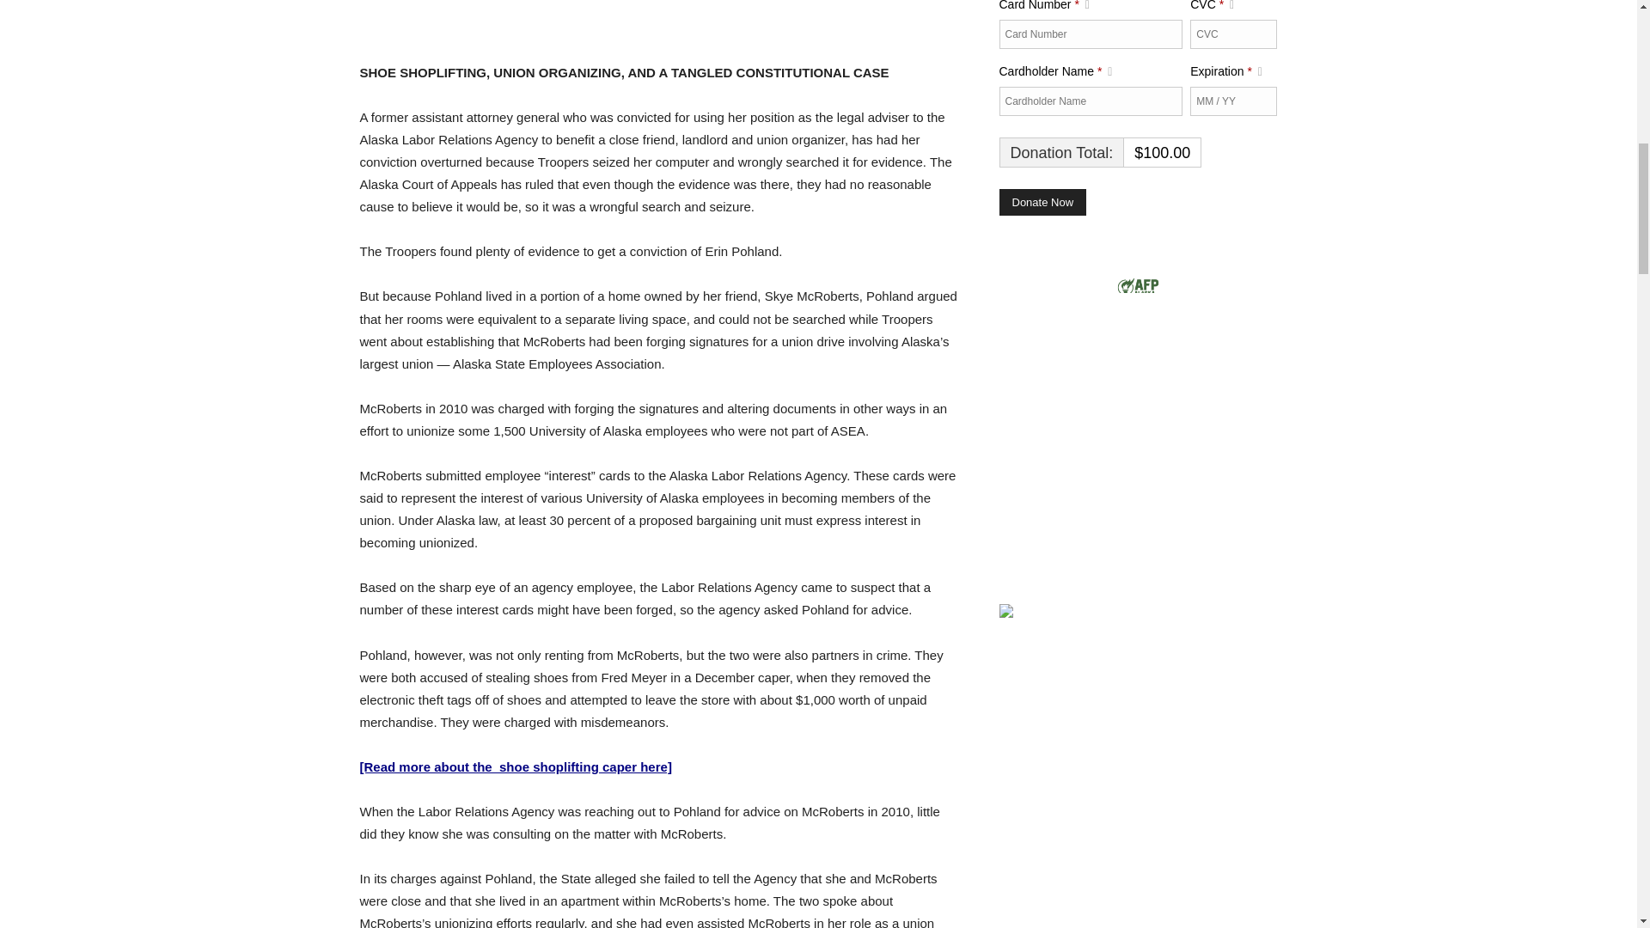 This screenshot has height=928, width=1650. What do you see at coordinates (1042, 203) in the screenshot?
I see `Donate Now` at bounding box center [1042, 203].